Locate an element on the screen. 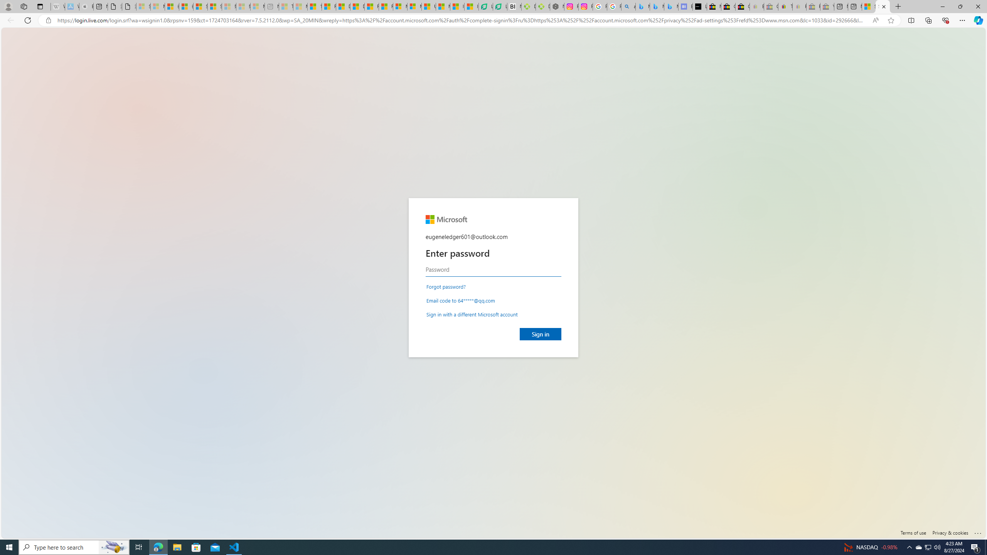  Forgot password? is located at coordinates (446, 286).